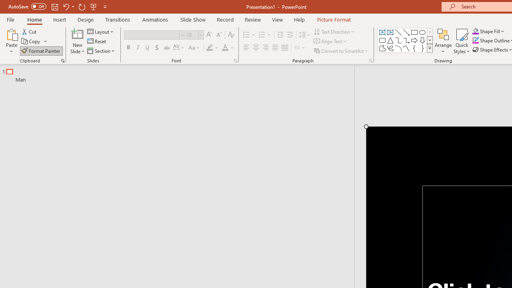 The height and width of the screenshot is (288, 512). I want to click on Decrease Font Size, so click(219, 35).